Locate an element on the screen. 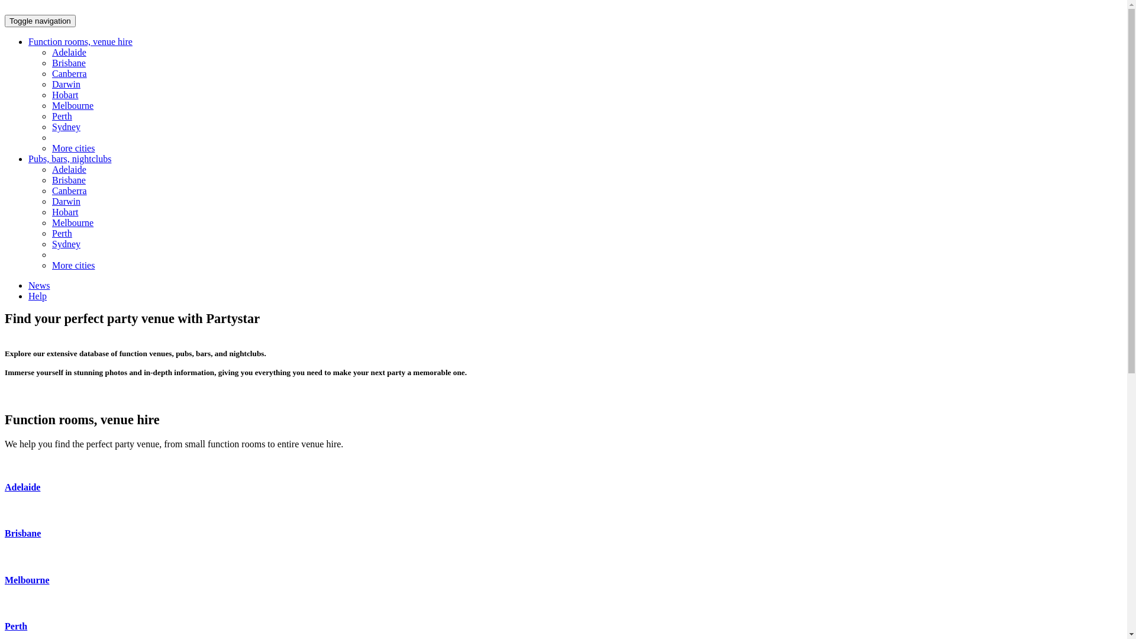 Image resolution: width=1136 pixels, height=639 pixels. Hobart is located at coordinates (65, 95).